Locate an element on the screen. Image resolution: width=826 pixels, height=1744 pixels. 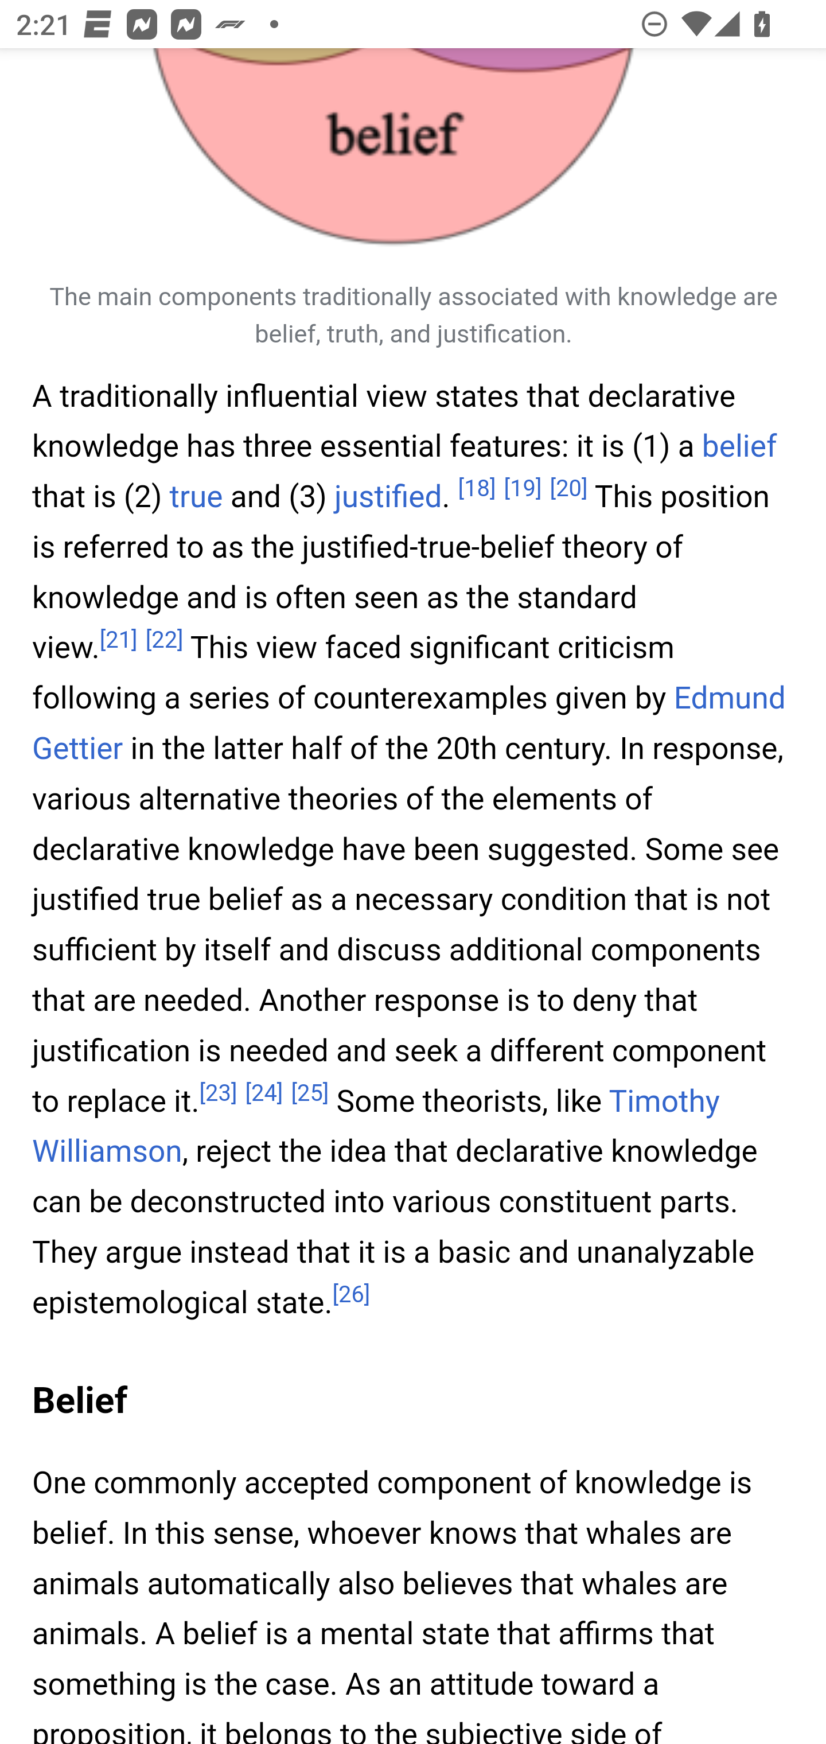
Timothy Williamson is located at coordinates (376, 1128).